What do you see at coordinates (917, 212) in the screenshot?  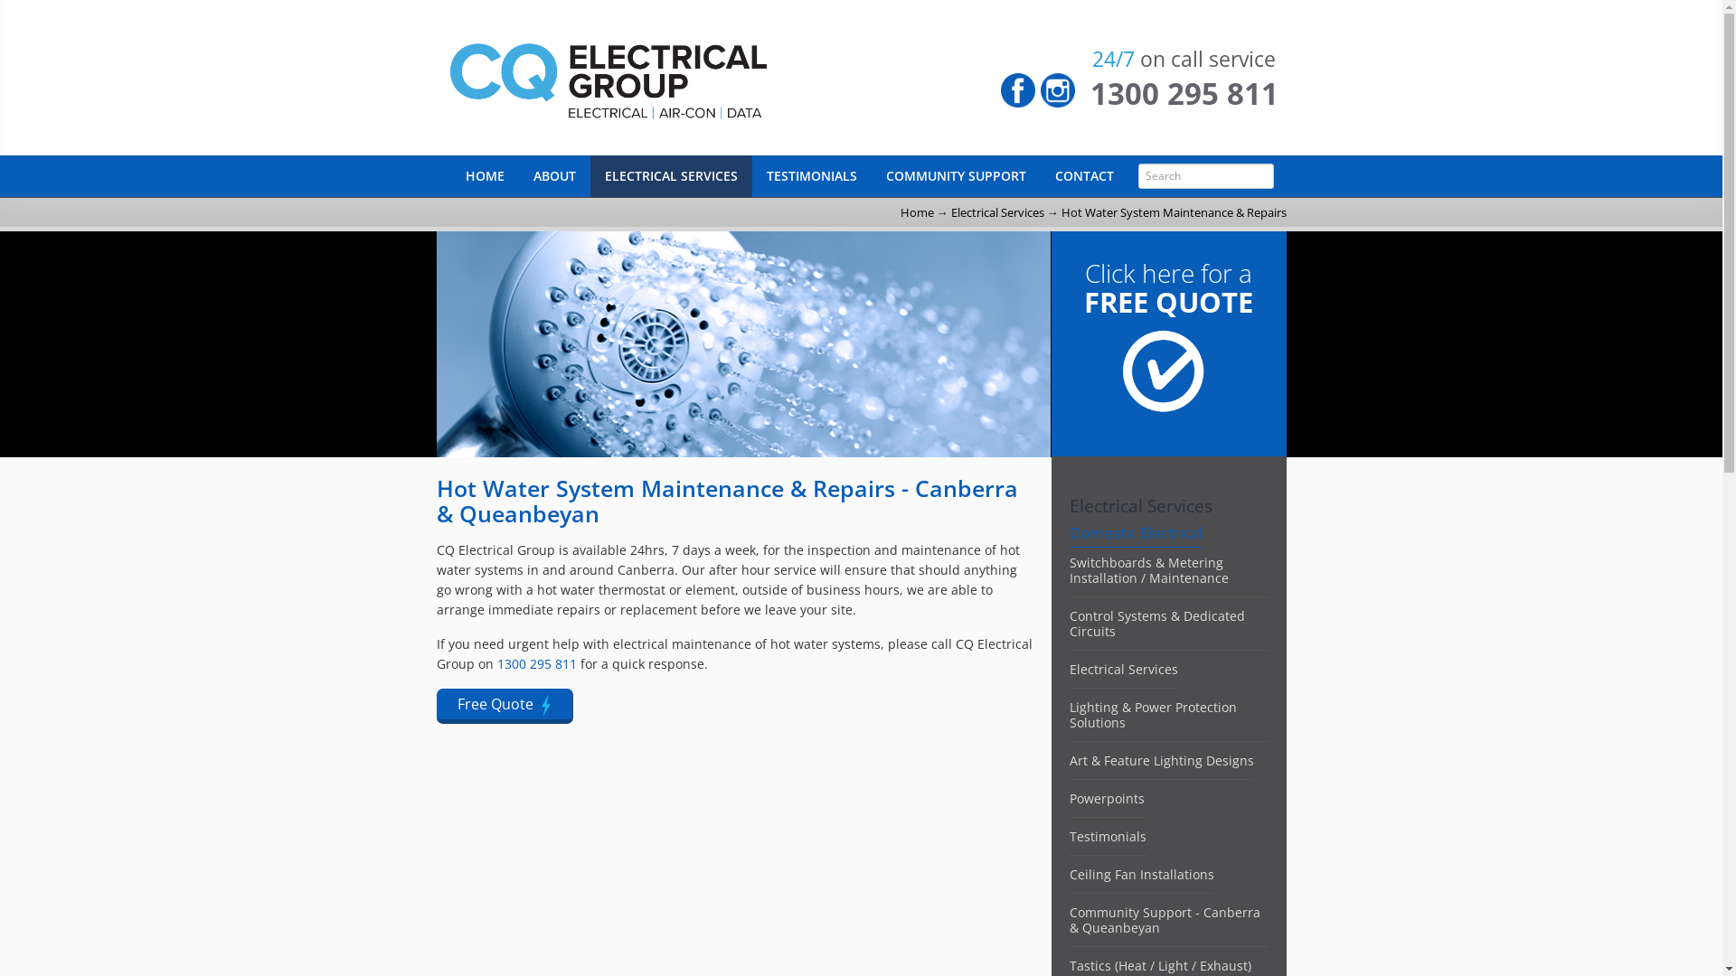 I see `Home` at bounding box center [917, 212].